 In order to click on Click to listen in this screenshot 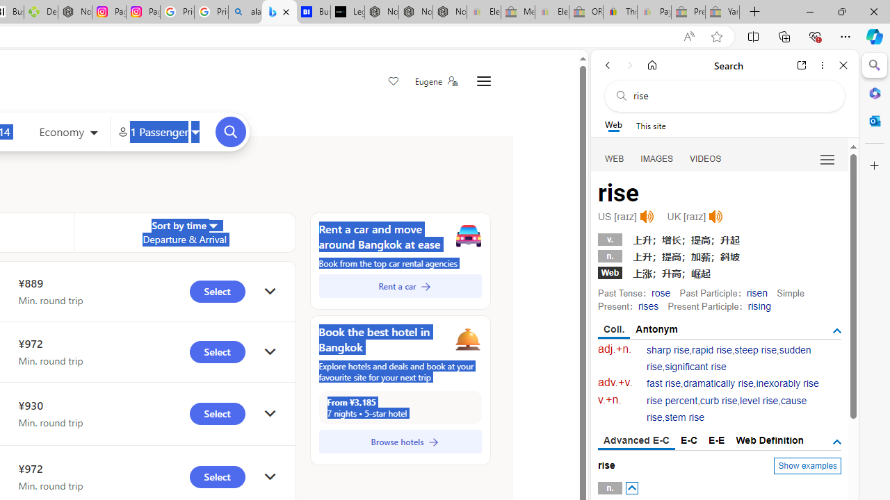, I will do `click(716, 217)`.